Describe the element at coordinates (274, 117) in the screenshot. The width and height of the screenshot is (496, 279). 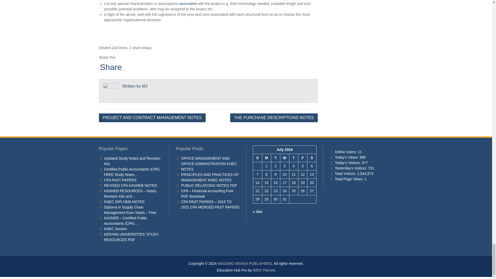
I see `THE PURCHASE DESCRIPTIONS NOTES` at that location.